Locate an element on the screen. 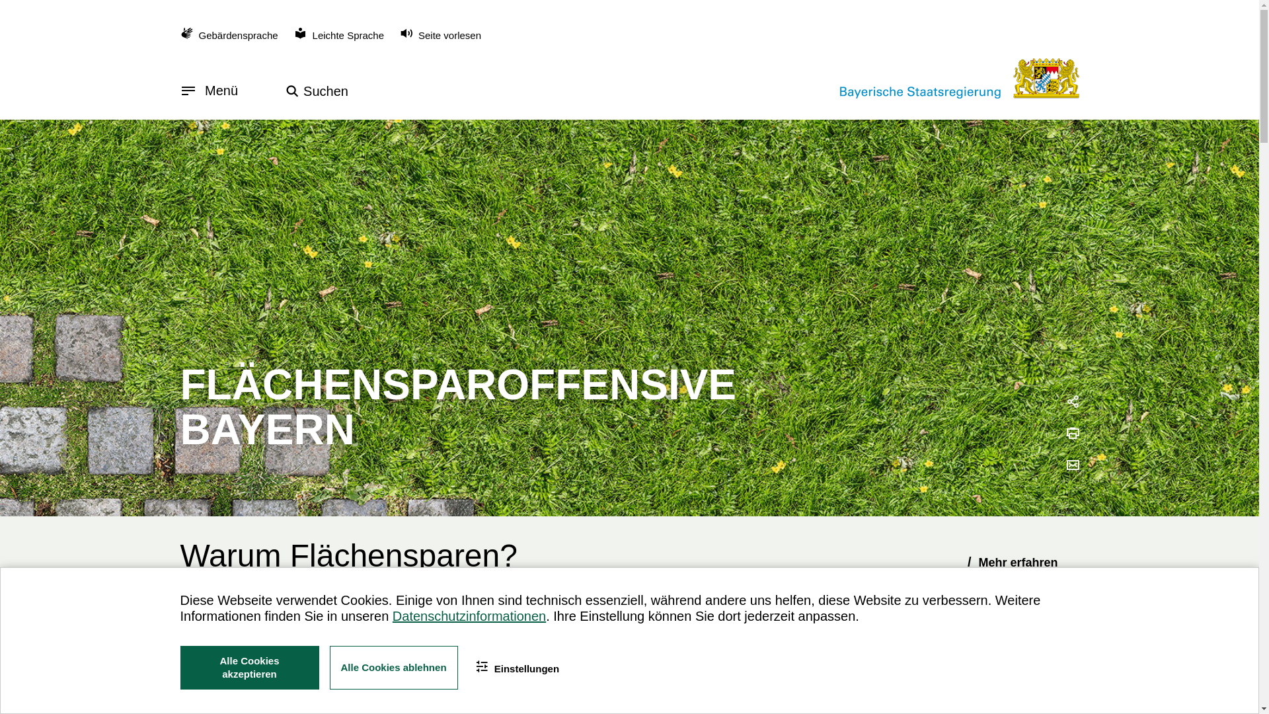 This screenshot has width=1269, height=714. Seitenlink in die Zwischenablage kopieren is located at coordinates (1072, 403).